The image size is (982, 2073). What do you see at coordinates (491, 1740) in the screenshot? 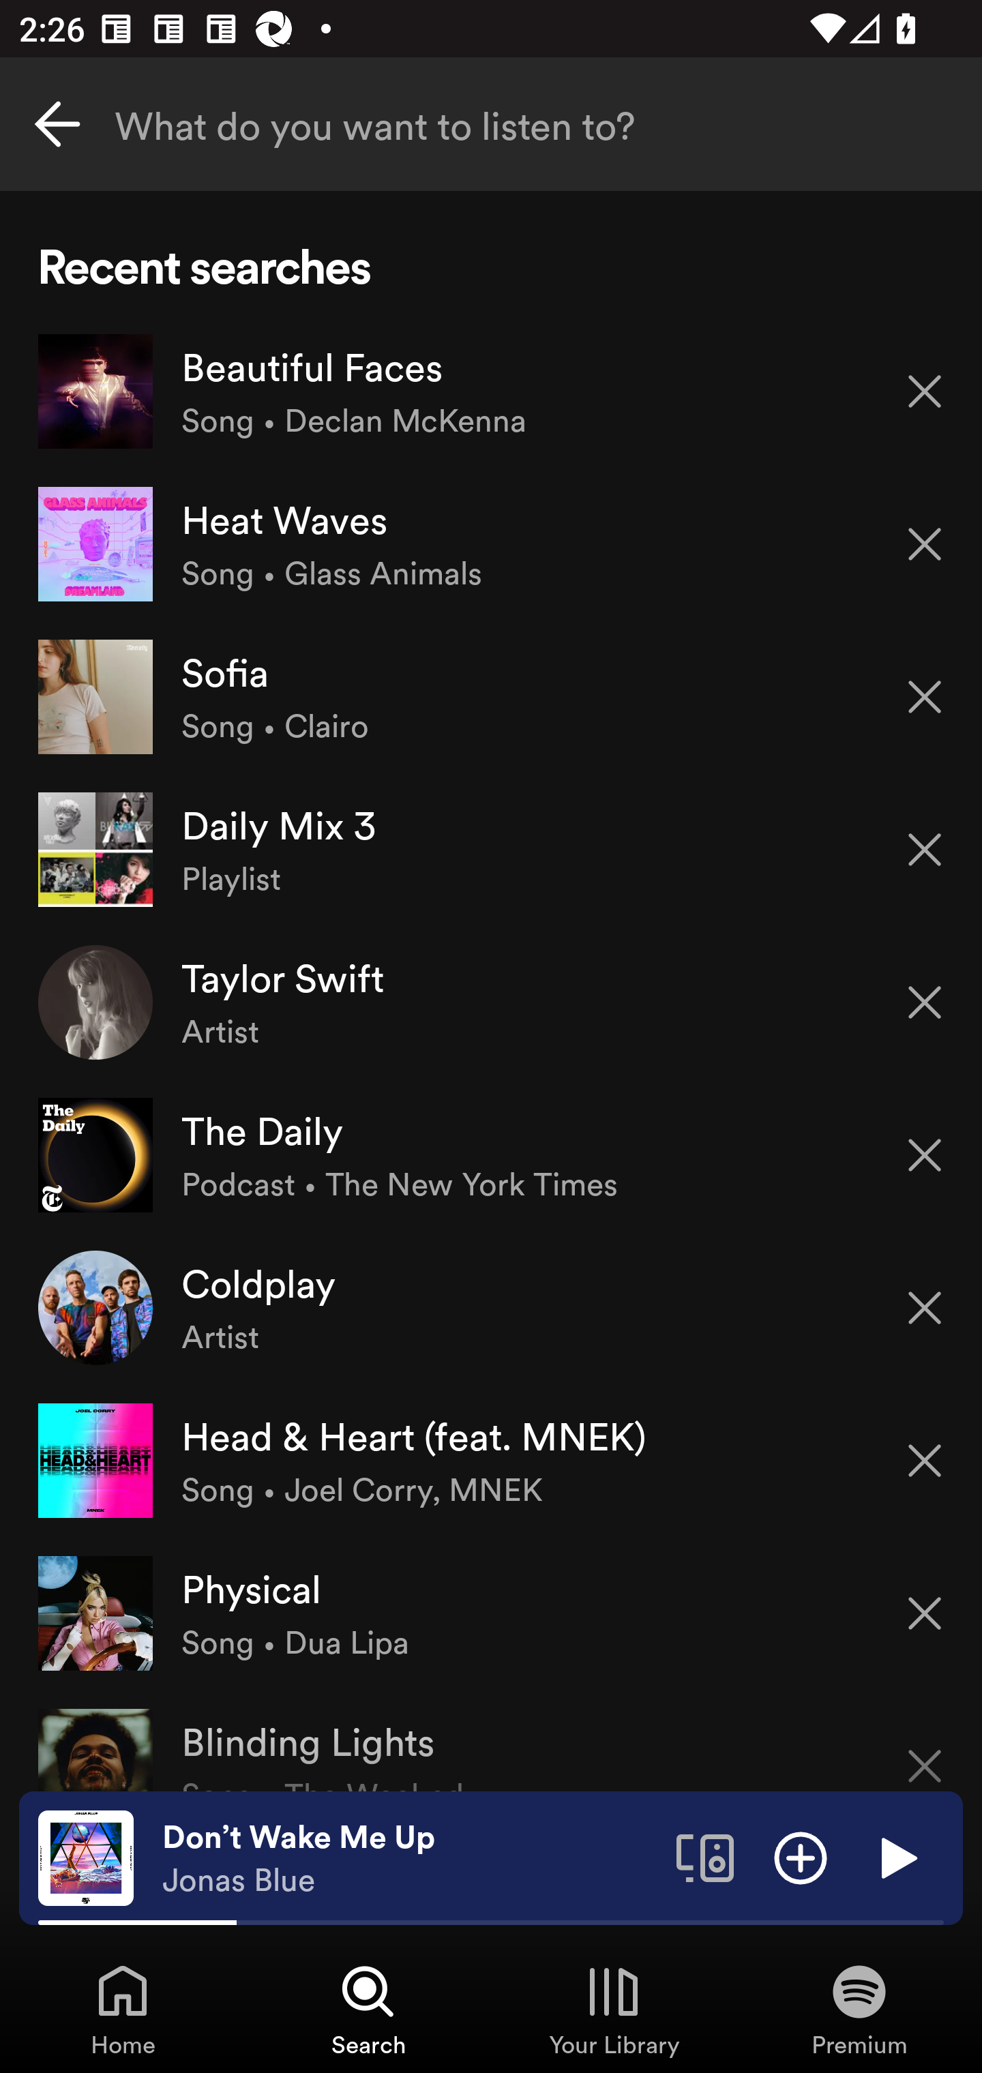
I see `Blinding Lights Song • The Weeknd Remove` at bounding box center [491, 1740].